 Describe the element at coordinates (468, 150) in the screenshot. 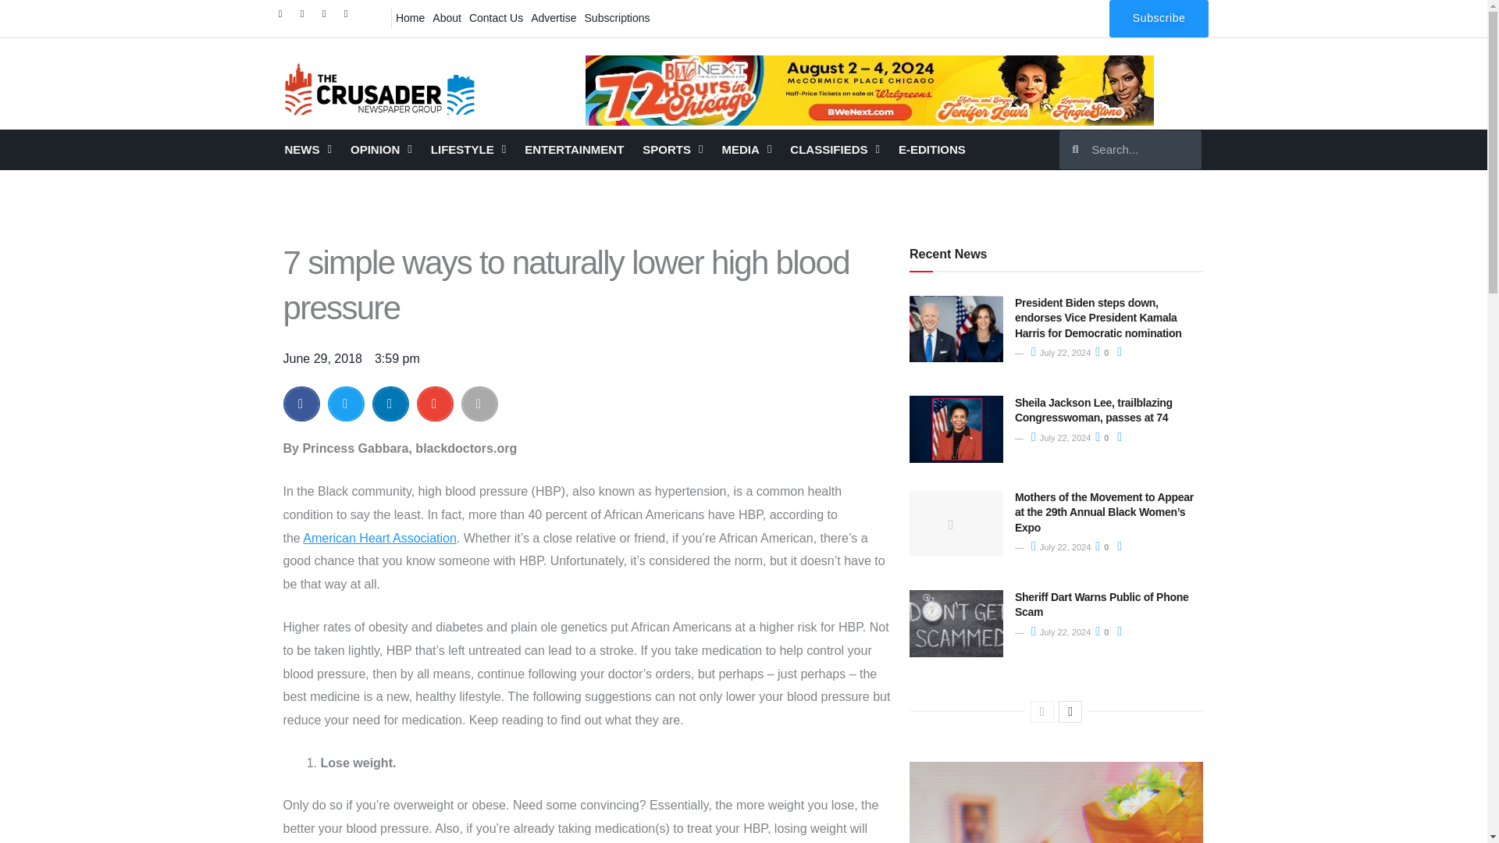

I see `LIFESTYLE` at that location.